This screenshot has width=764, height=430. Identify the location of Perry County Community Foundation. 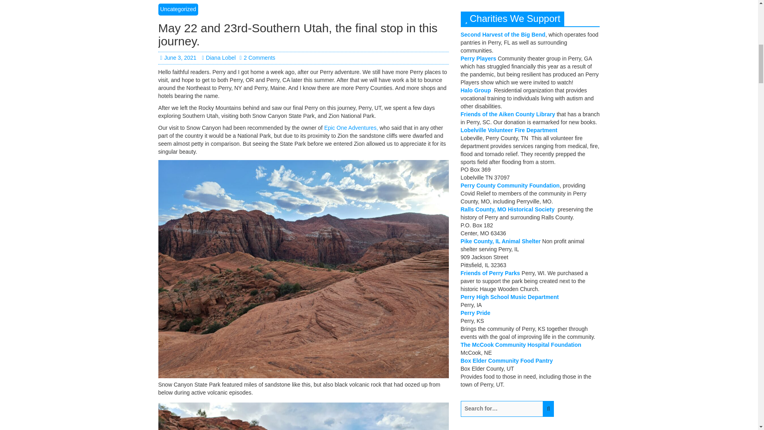
(510, 186).